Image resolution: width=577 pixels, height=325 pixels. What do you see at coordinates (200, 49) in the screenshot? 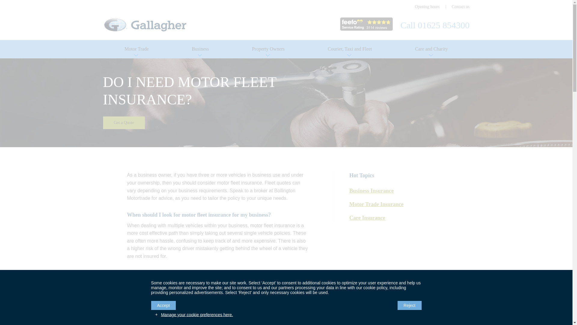
I see `Business` at bounding box center [200, 49].